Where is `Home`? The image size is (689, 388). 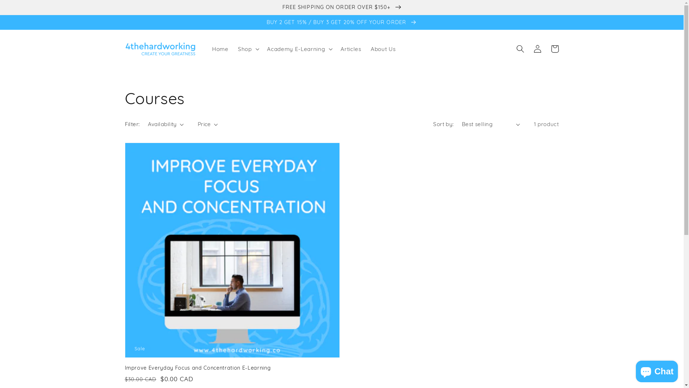
Home is located at coordinates (220, 49).